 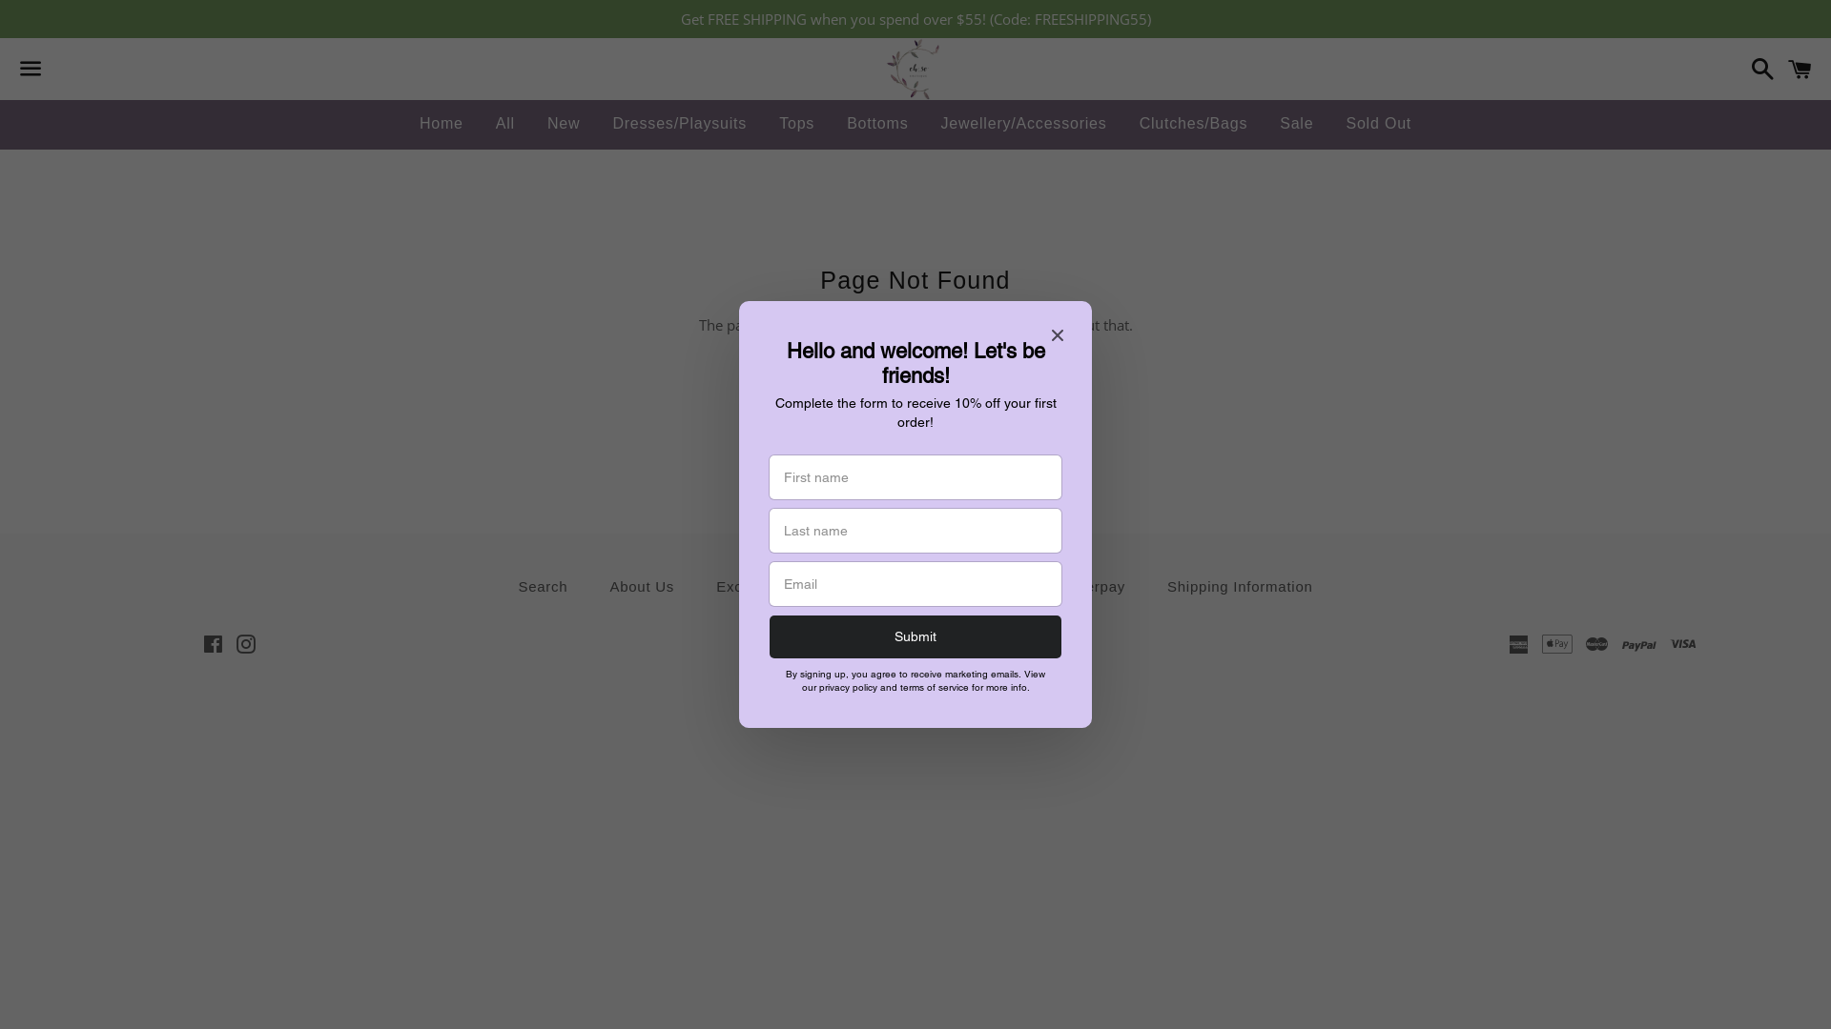 What do you see at coordinates (915, 378) in the screenshot?
I see `Visit our homepage` at bounding box center [915, 378].